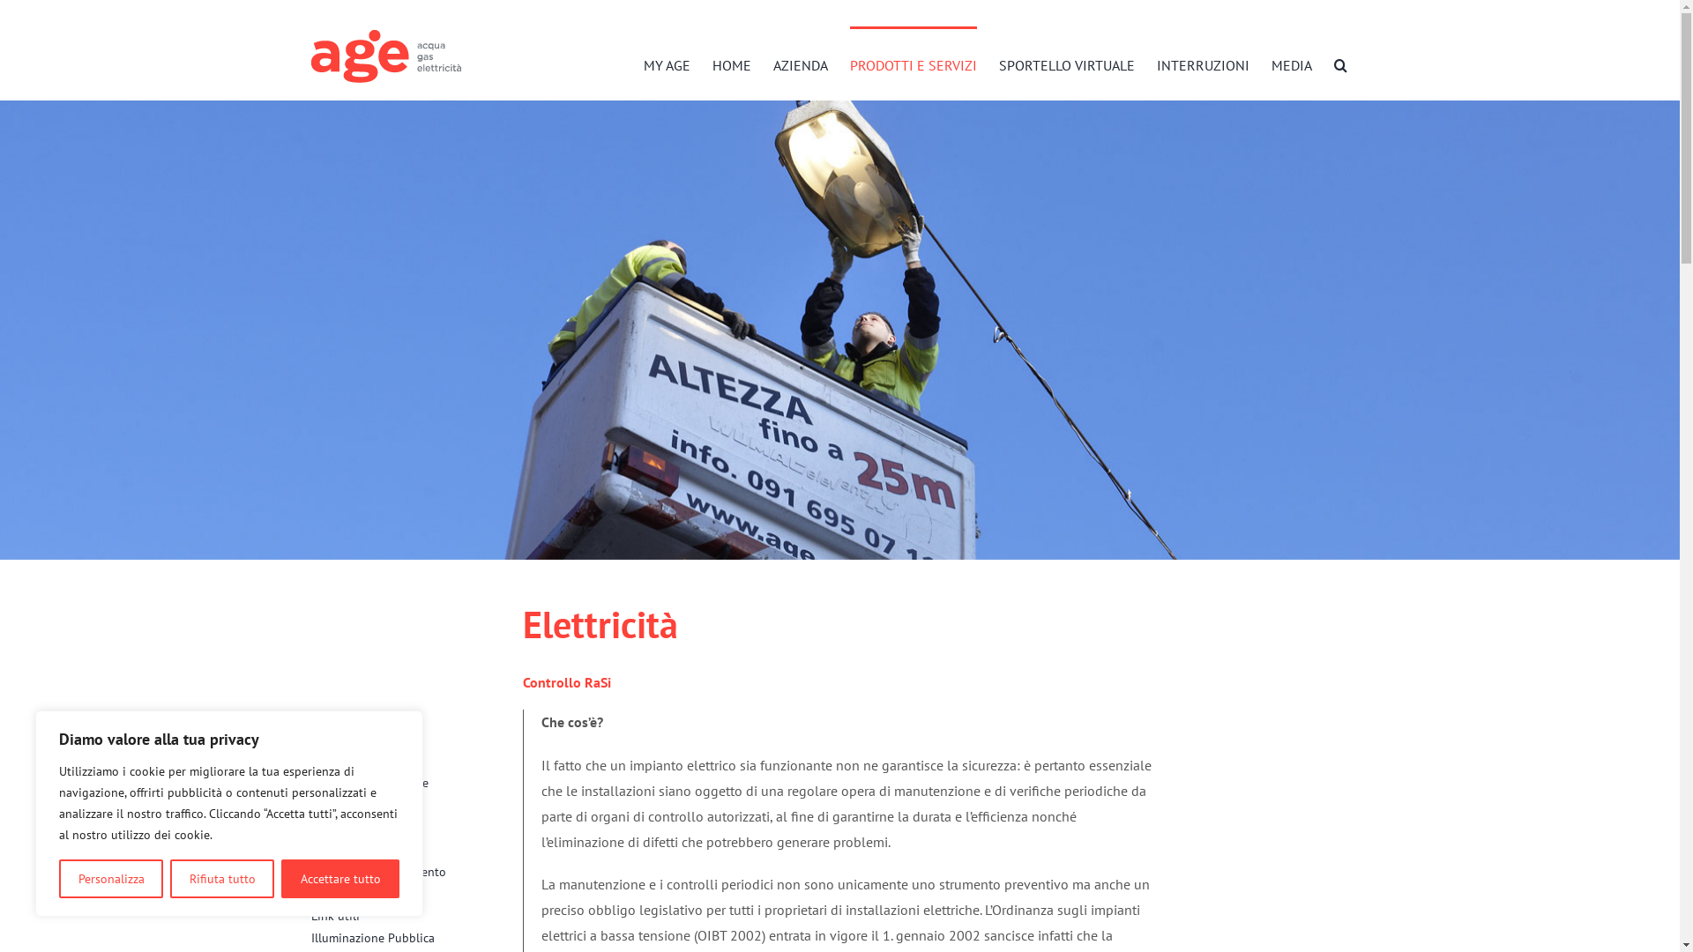 The width and height of the screenshot is (1693, 952). Describe the element at coordinates (800, 63) in the screenshot. I see `AZIENDA` at that location.